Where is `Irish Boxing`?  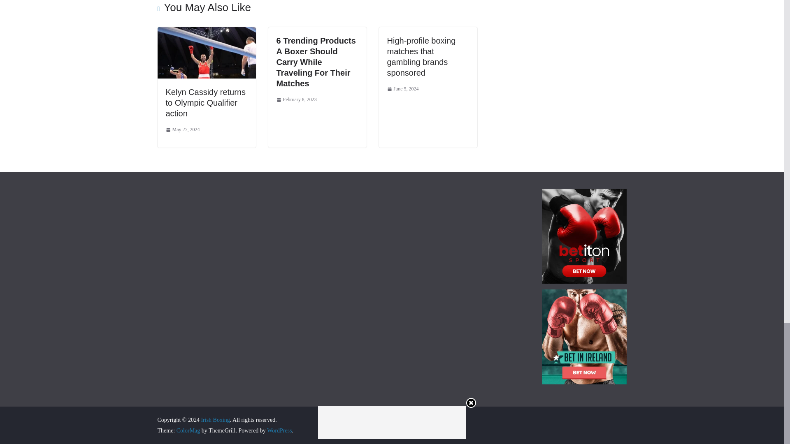 Irish Boxing is located at coordinates (215, 420).